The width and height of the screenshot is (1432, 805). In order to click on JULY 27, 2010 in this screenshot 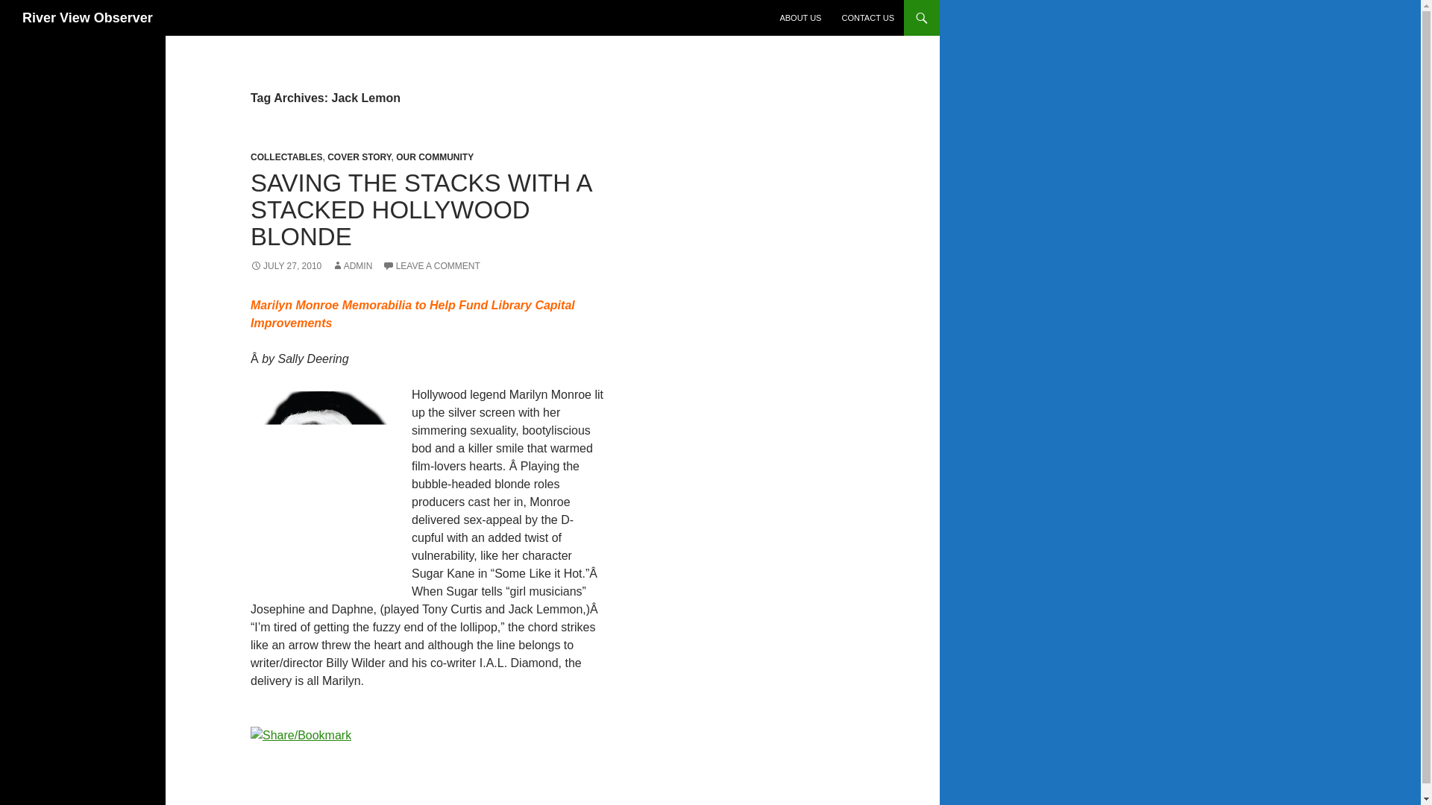, I will do `click(286, 265)`.